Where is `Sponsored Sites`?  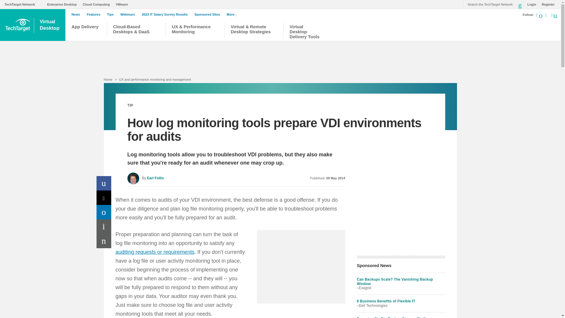 Sponsored Sites is located at coordinates (233, 14).